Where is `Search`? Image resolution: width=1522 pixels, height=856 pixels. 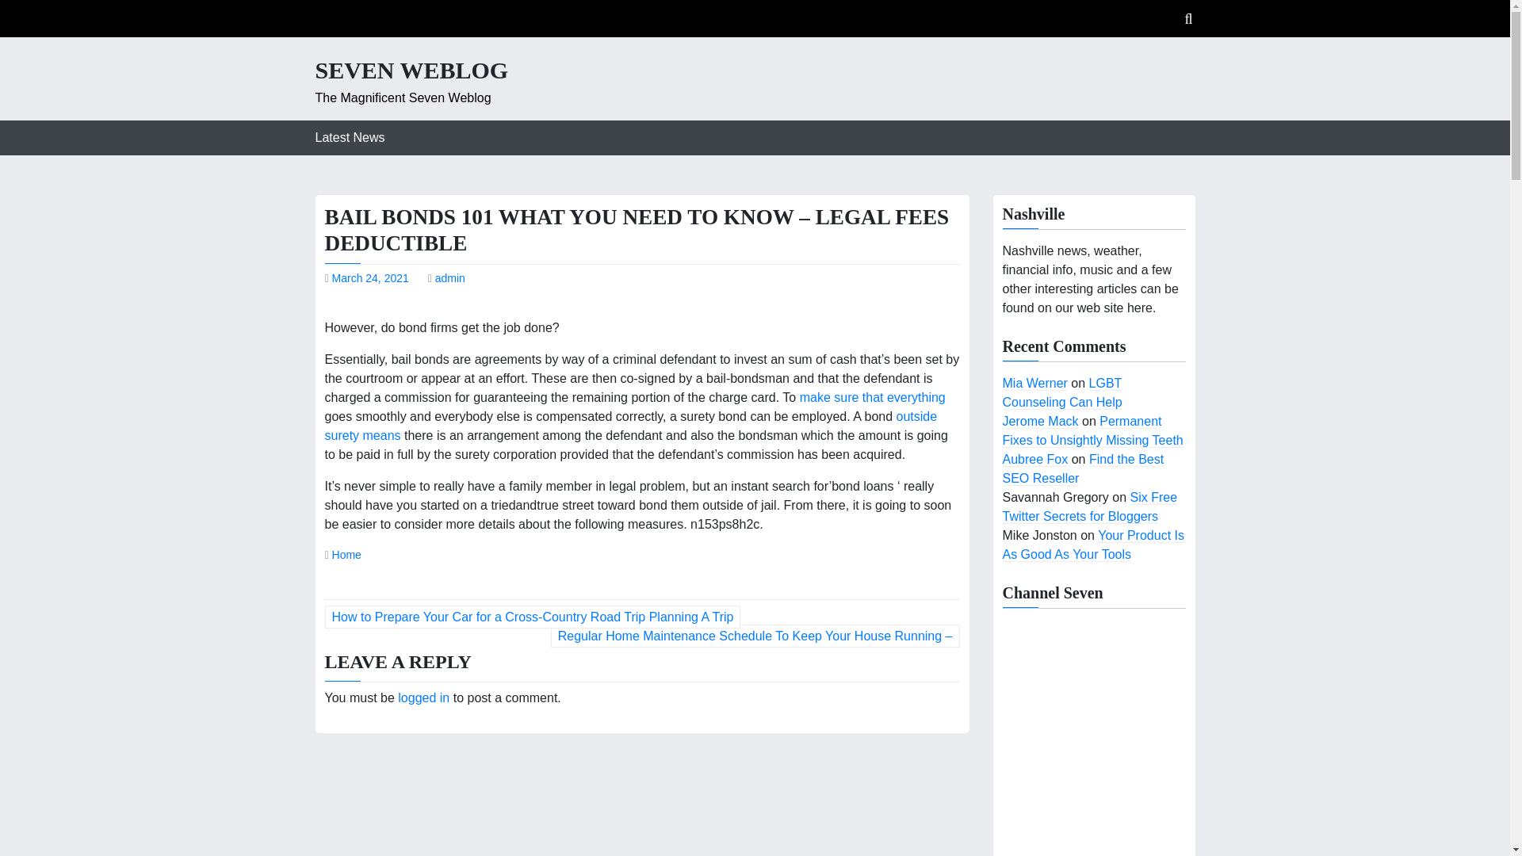 Search is located at coordinates (1053, 86).